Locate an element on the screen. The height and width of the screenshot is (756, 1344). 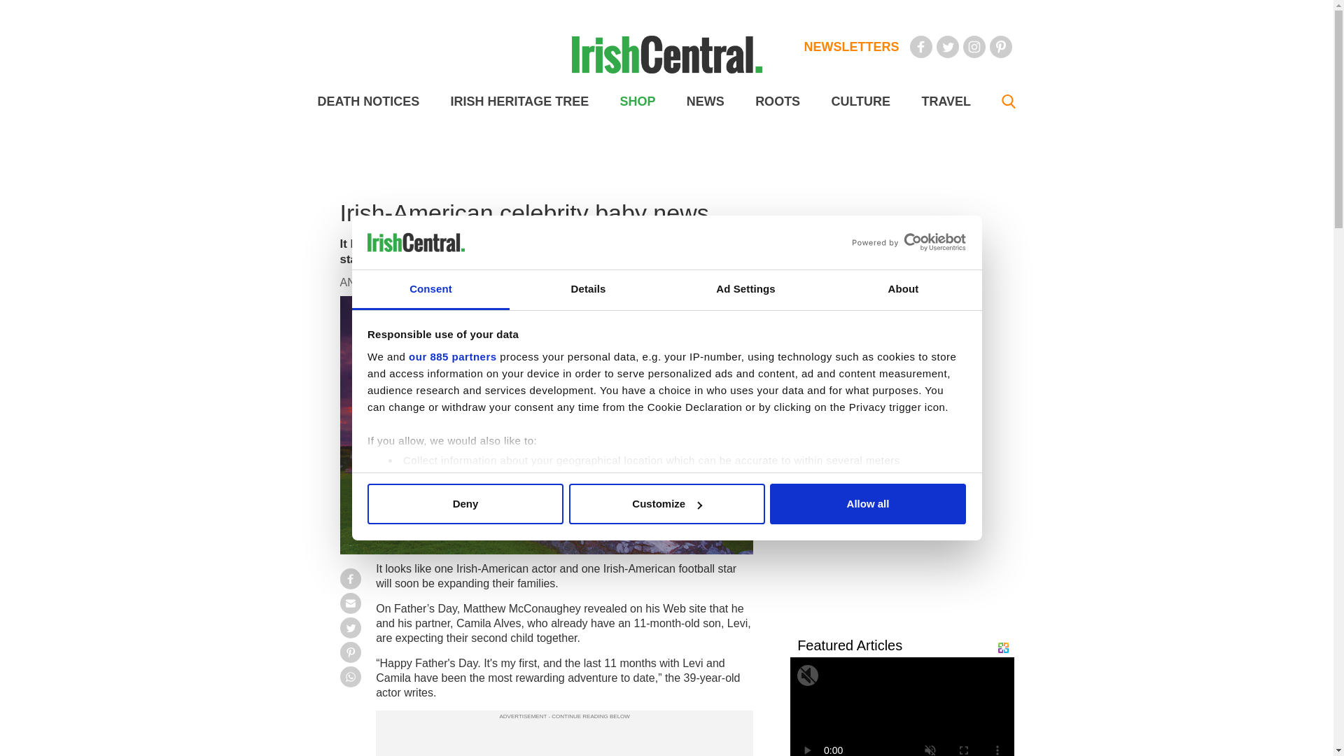
Ad Settings is located at coordinates (745, 290).